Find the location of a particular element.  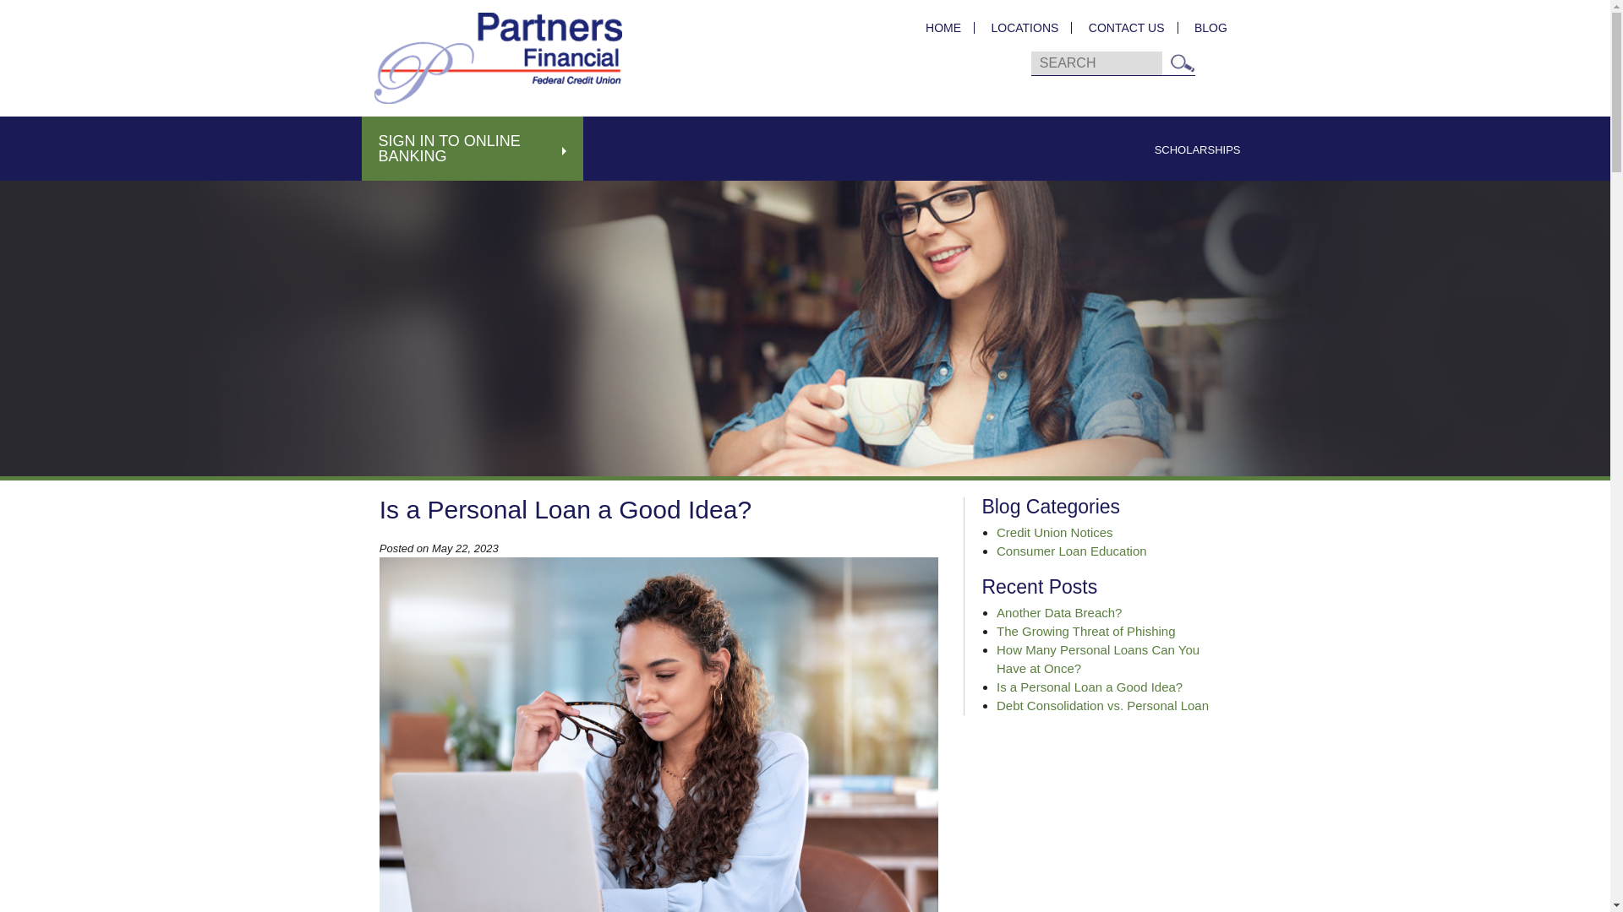

Credit Union Notices is located at coordinates (1055, 532).